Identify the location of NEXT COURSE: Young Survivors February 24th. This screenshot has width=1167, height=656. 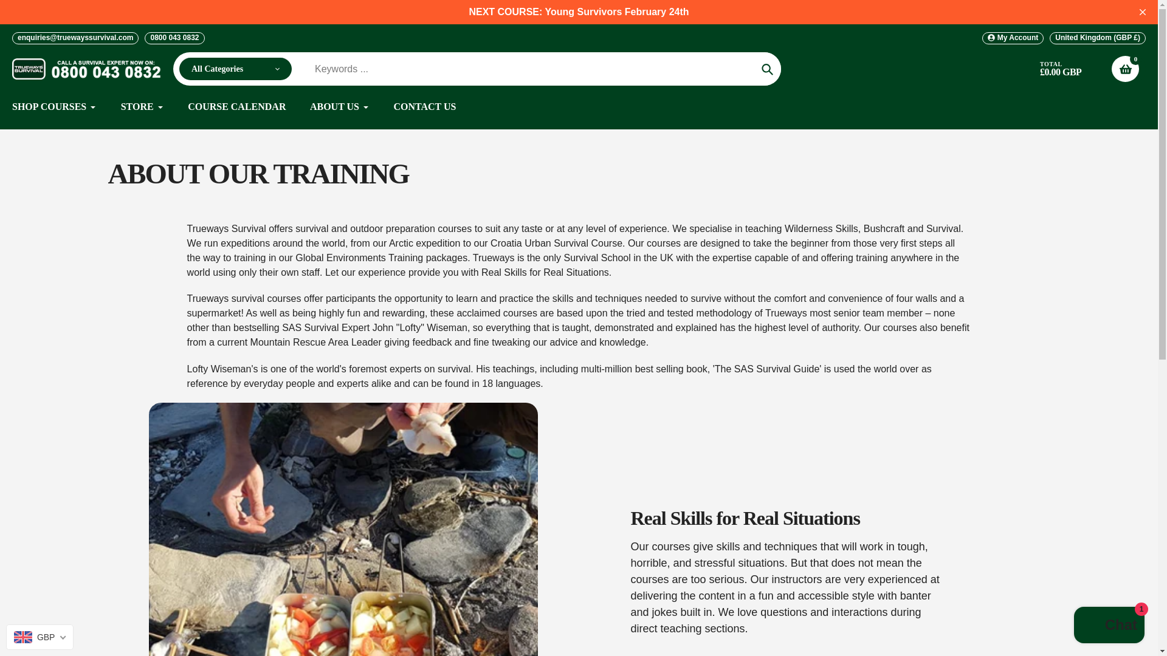
(579, 12).